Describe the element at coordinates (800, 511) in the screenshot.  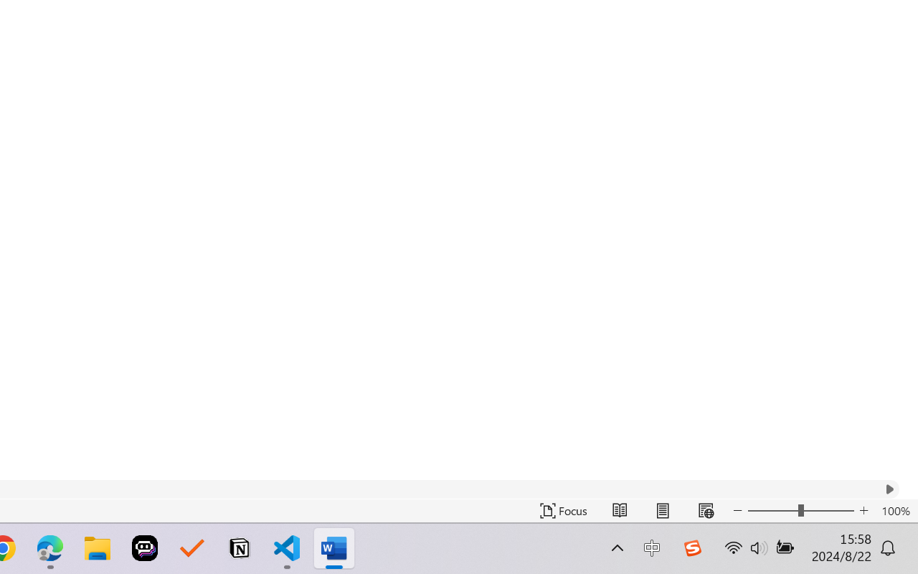
I see `Zoom` at that location.